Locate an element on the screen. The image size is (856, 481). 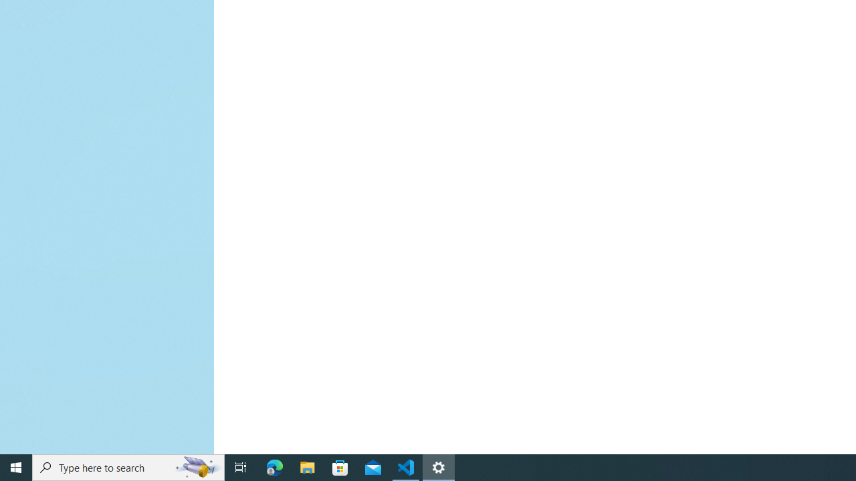
Visual Studio Code - 1 running window is located at coordinates (406, 468).